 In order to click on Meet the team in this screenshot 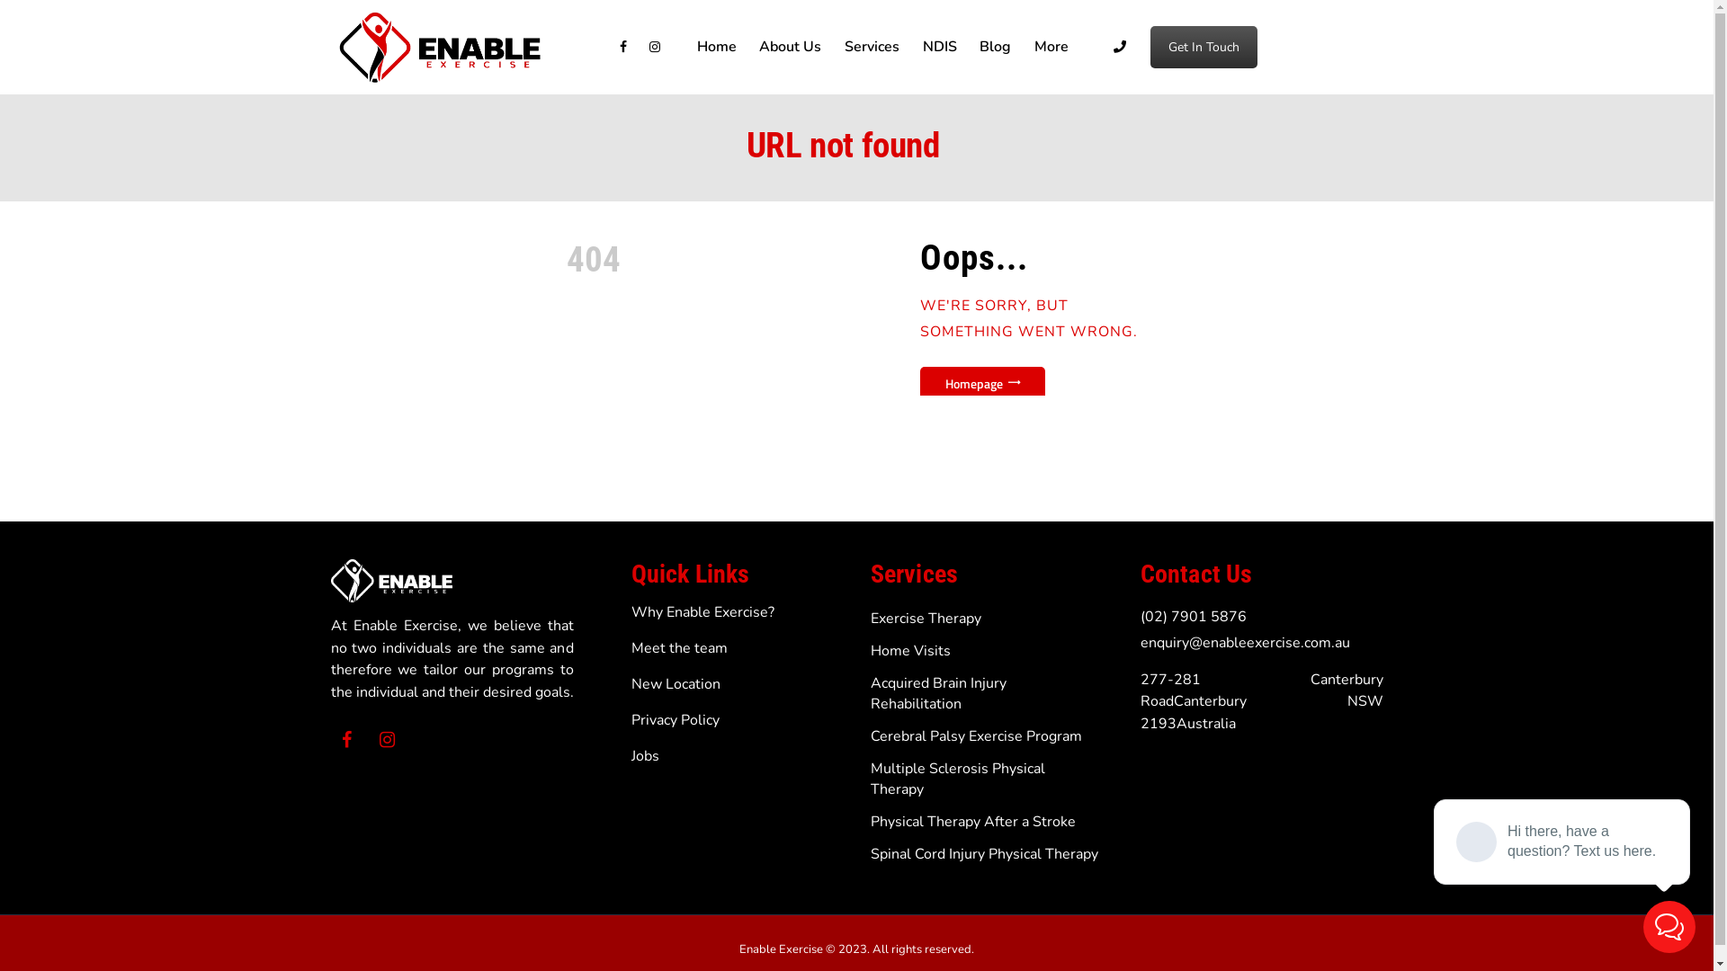, I will do `click(680, 648)`.